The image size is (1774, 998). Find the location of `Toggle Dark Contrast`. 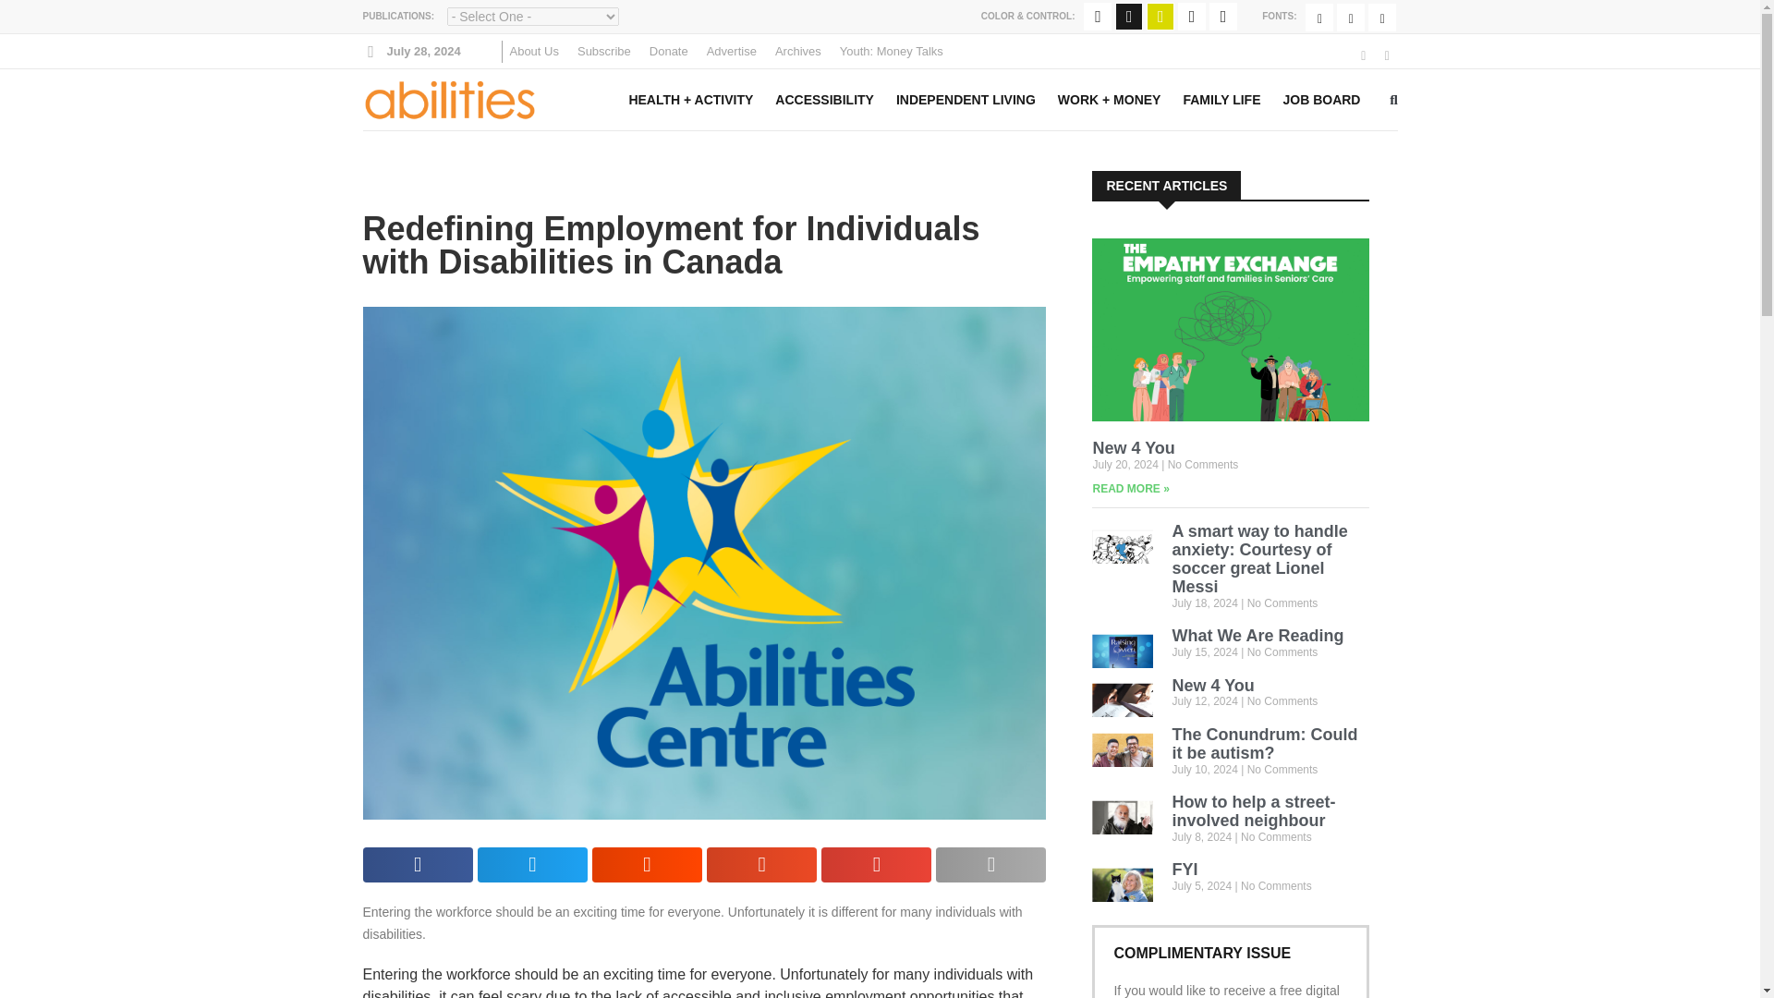

Toggle Dark Contrast is located at coordinates (1129, 17).